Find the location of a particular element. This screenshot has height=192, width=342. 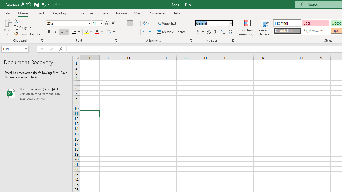

Font Color is located at coordinates (99, 32).